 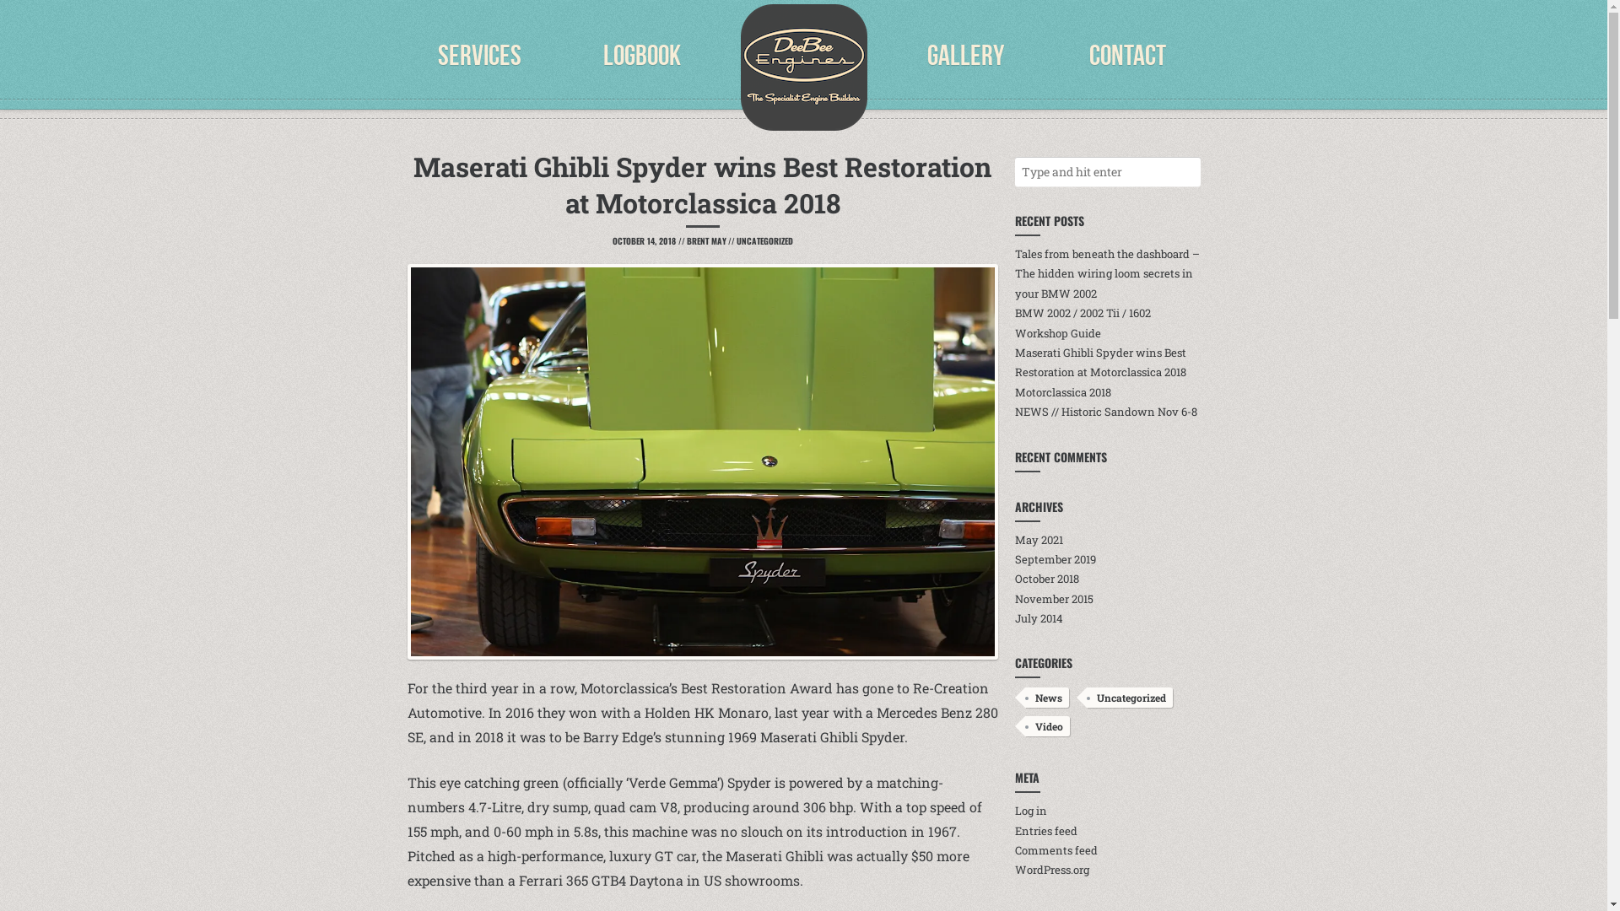 What do you see at coordinates (1046, 579) in the screenshot?
I see `October 2018` at bounding box center [1046, 579].